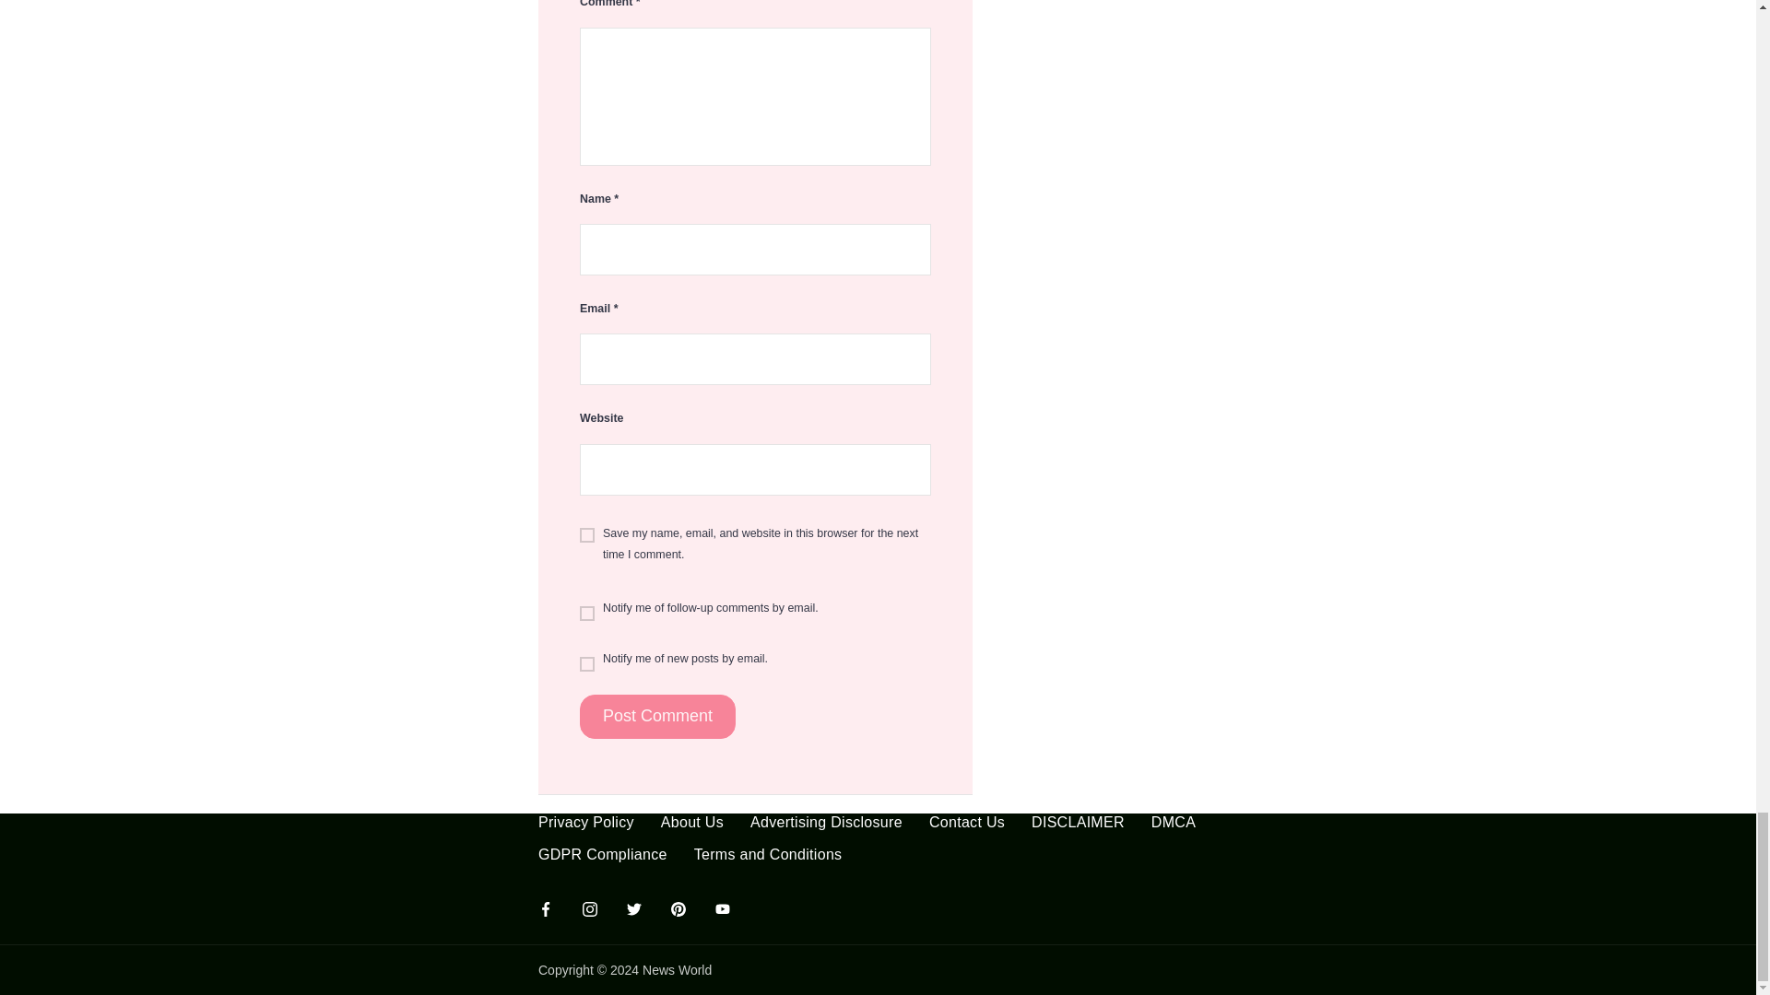  What do you see at coordinates (658, 717) in the screenshot?
I see `Post Comment` at bounding box center [658, 717].